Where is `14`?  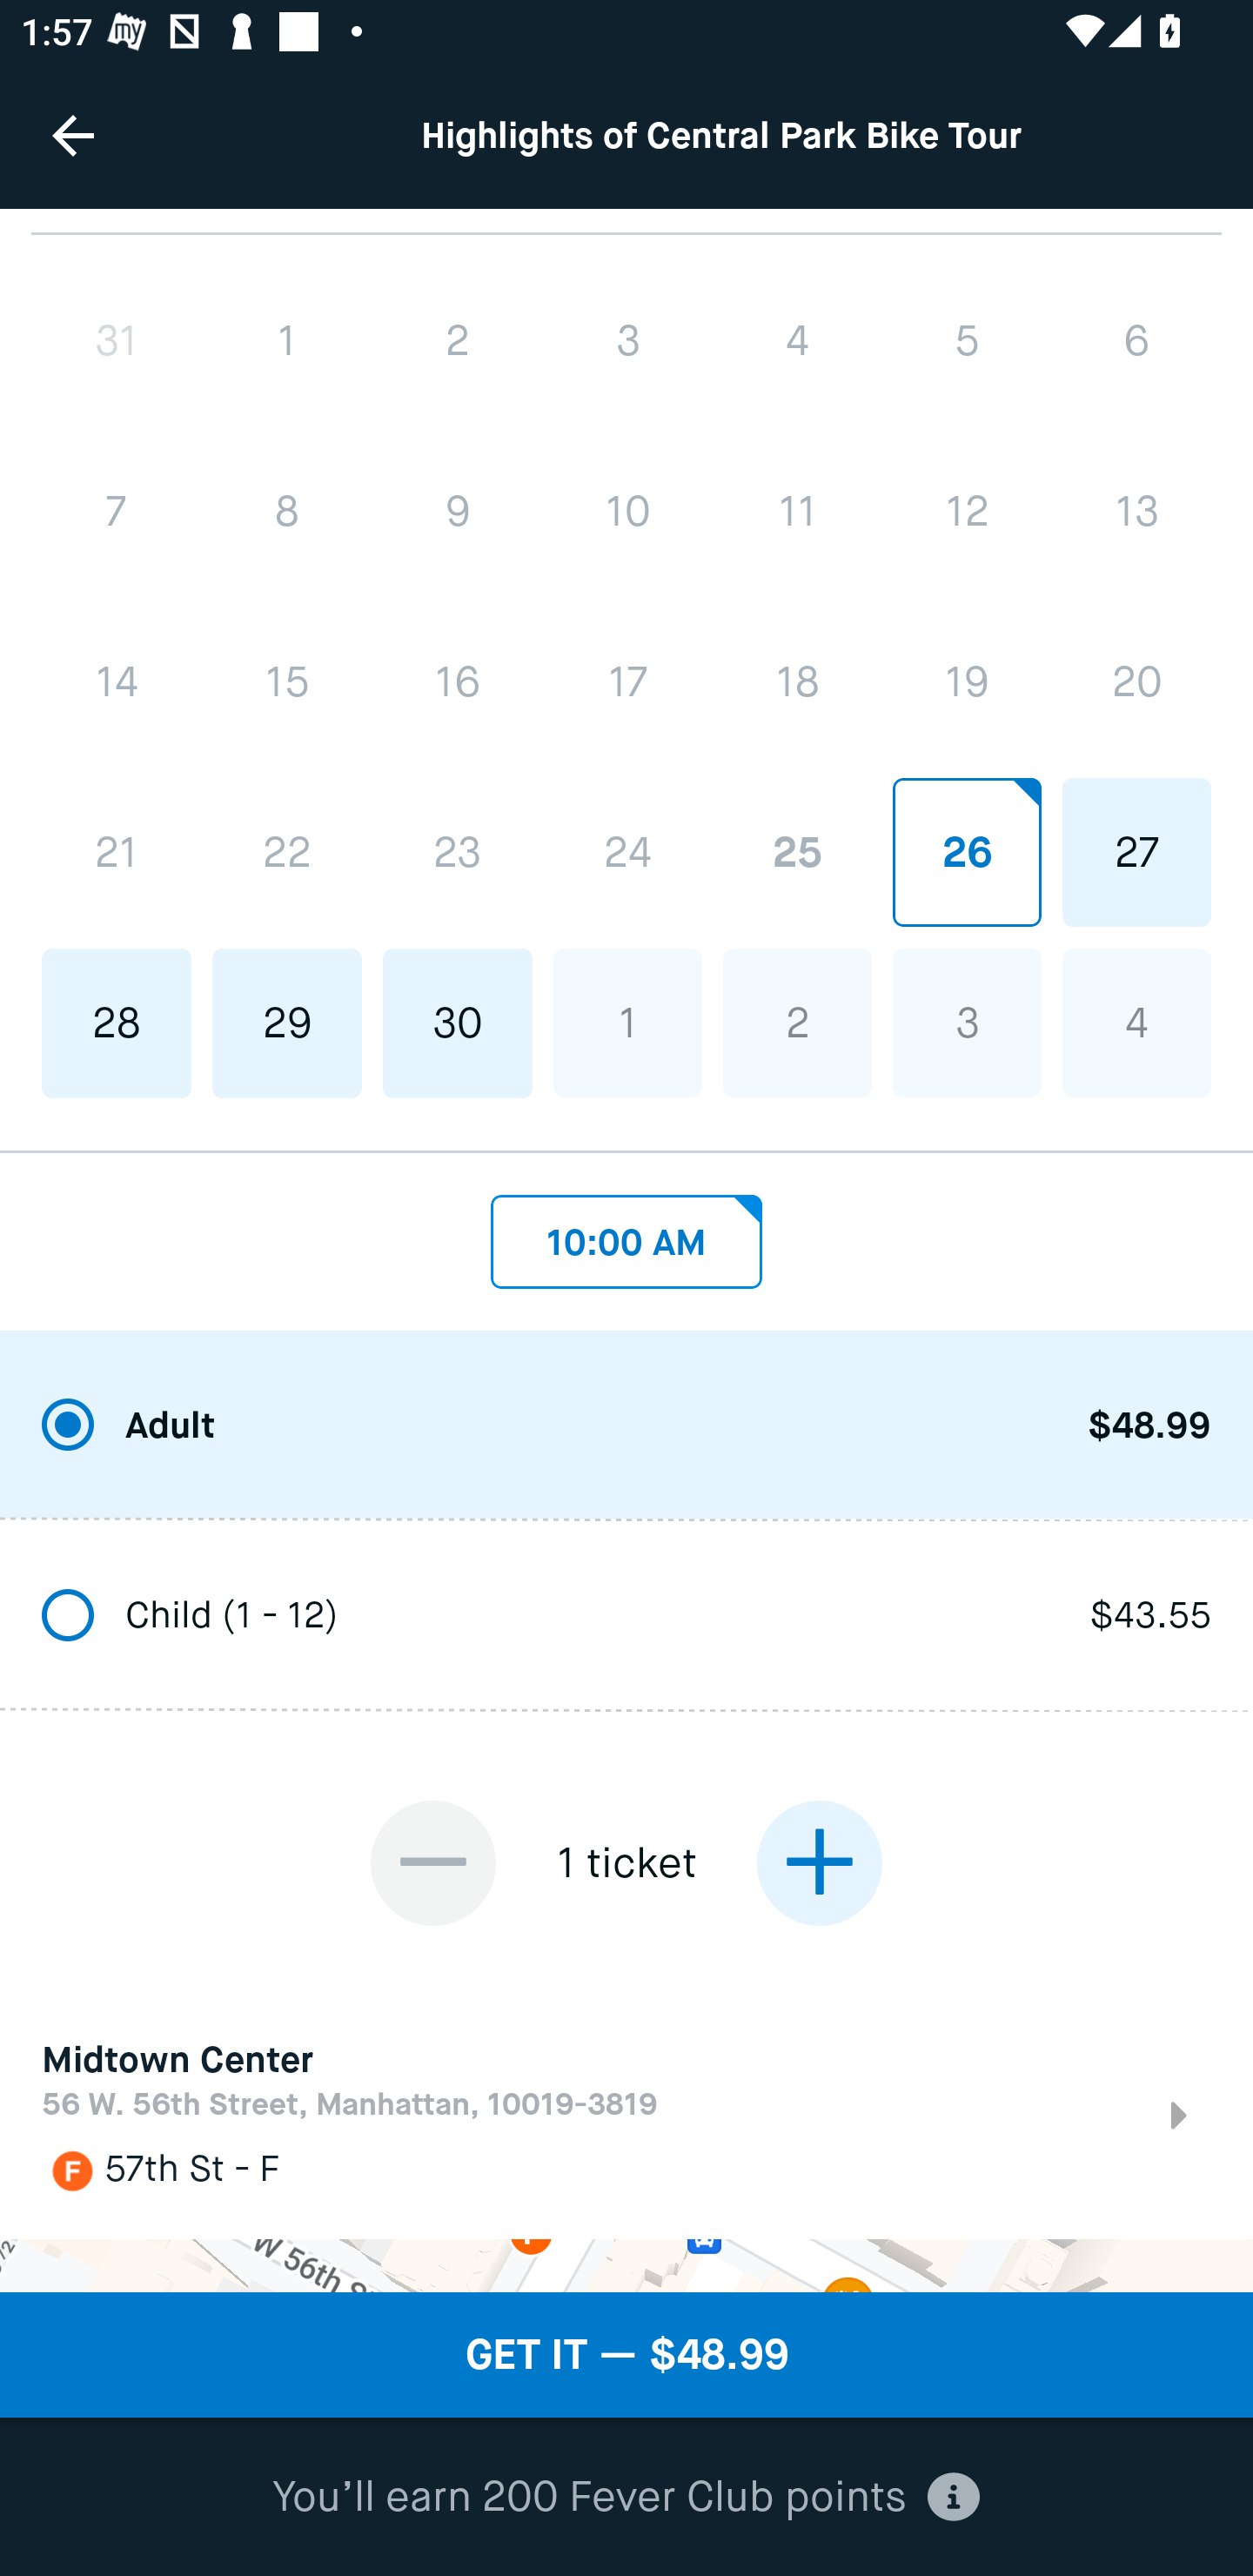
14 is located at coordinates (117, 682).